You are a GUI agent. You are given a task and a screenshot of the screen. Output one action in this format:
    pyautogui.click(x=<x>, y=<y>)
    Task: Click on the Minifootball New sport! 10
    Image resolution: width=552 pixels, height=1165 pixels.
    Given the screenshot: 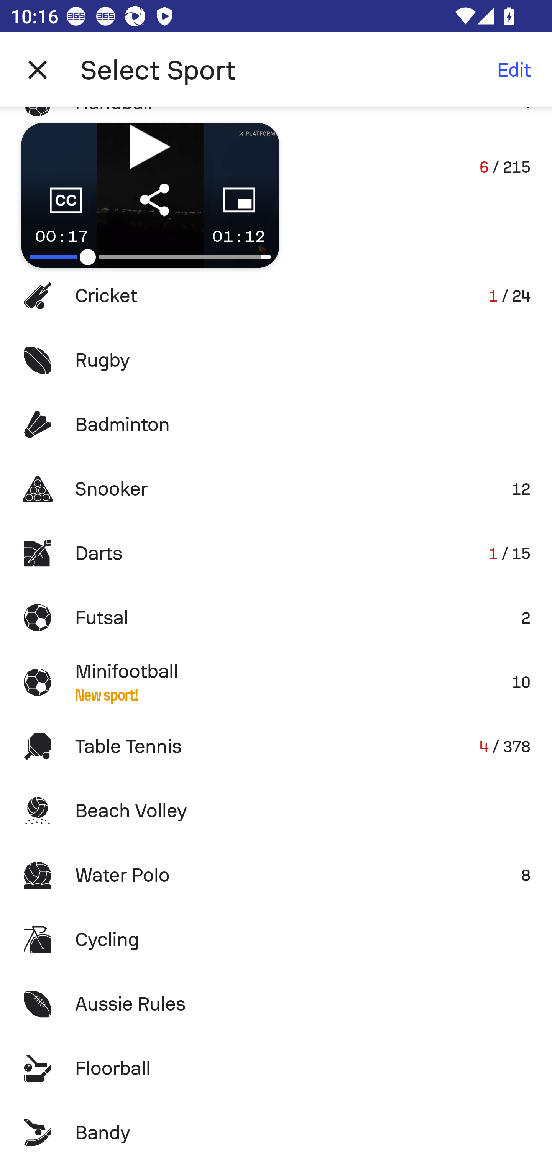 What is the action you would take?
    pyautogui.click(x=276, y=682)
    